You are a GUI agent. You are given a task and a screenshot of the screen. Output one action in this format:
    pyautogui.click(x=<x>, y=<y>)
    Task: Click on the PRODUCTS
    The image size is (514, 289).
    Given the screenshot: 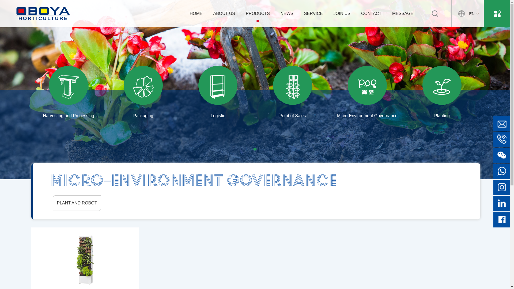 What is the action you would take?
    pyautogui.click(x=258, y=13)
    